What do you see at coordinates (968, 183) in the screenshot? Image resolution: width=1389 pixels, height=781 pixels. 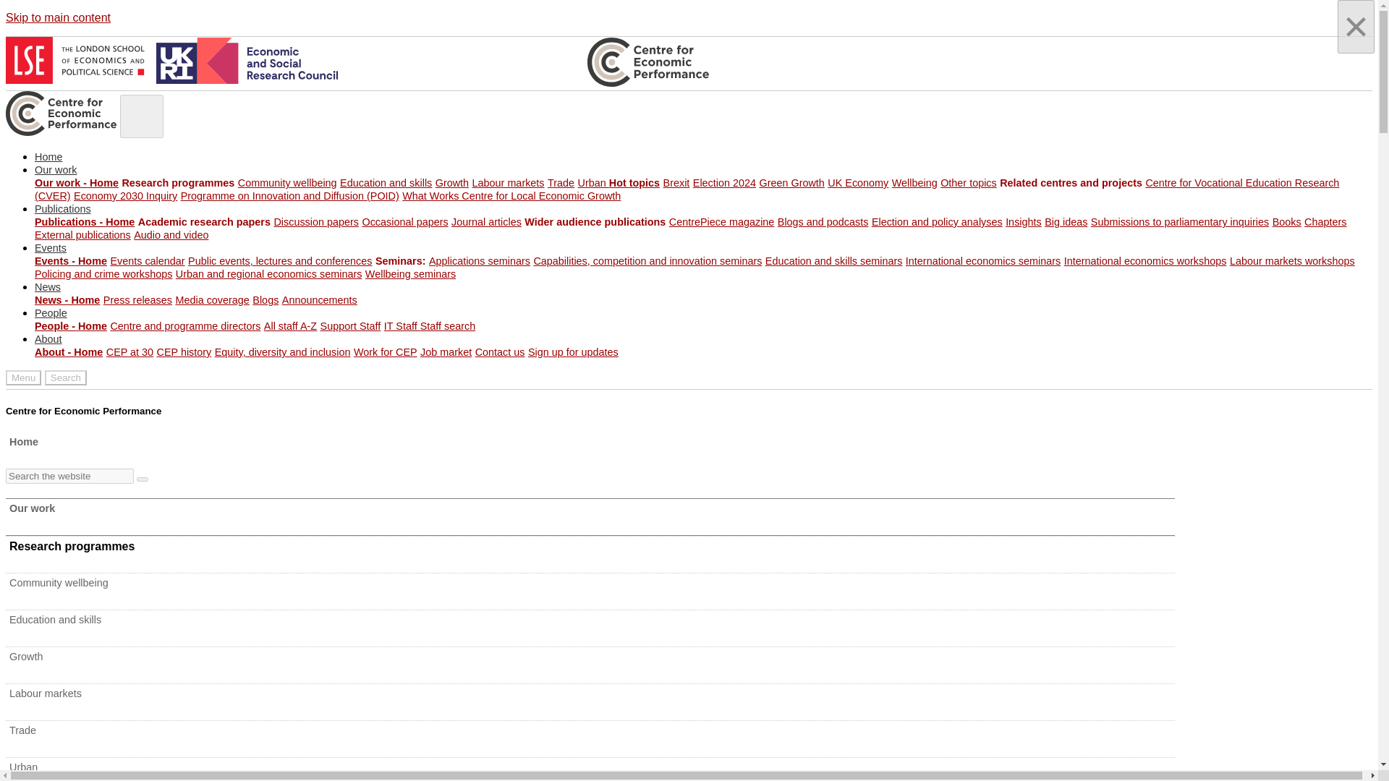 I see `Other topics` at bounding box center [968, 183].